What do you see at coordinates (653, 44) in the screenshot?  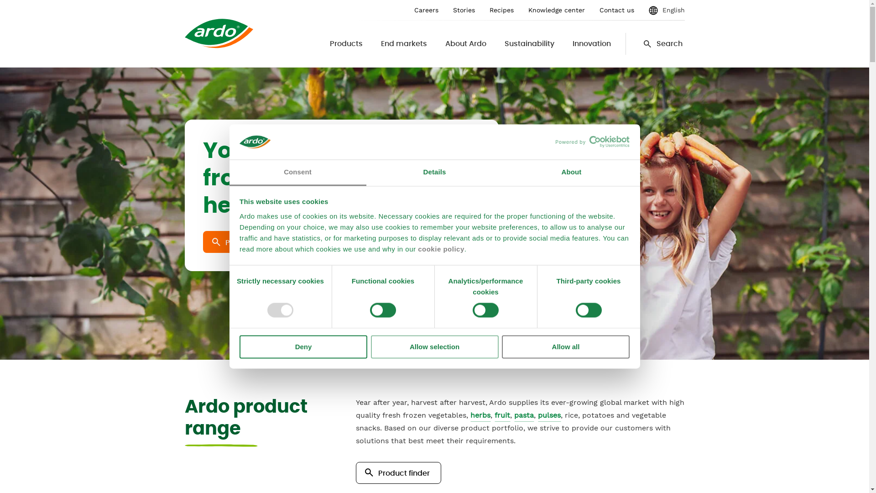 I see `Search` at bounding box center [653, 44].